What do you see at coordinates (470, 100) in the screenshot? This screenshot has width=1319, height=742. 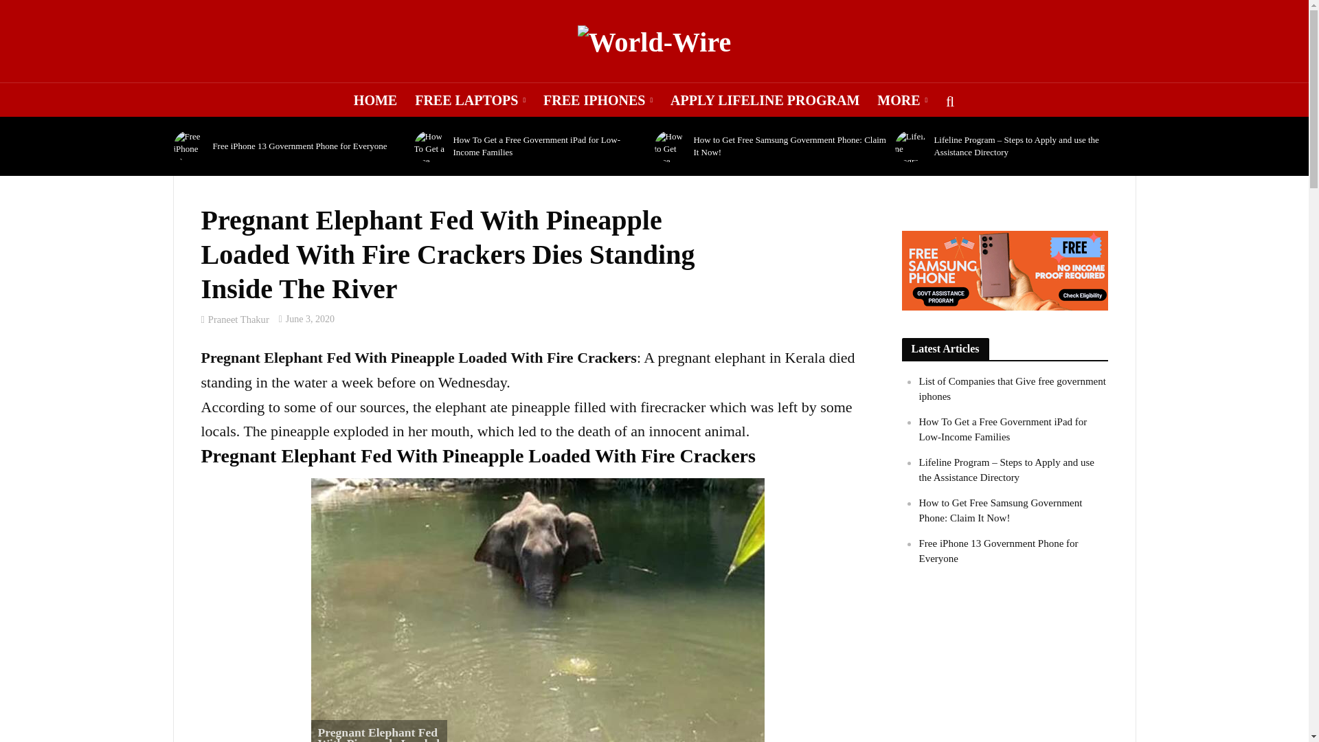 I see `FREE LAPTOPS` at bounding box center [470, 100].